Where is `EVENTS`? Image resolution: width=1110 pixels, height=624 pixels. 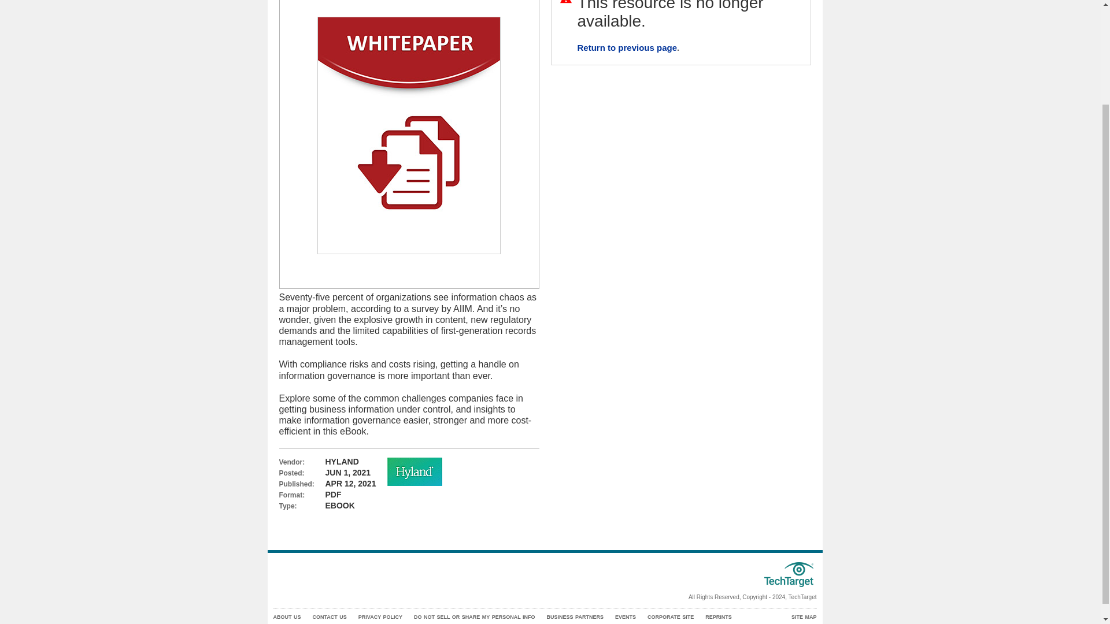
EVENTS is located at coordinates (626, 617).